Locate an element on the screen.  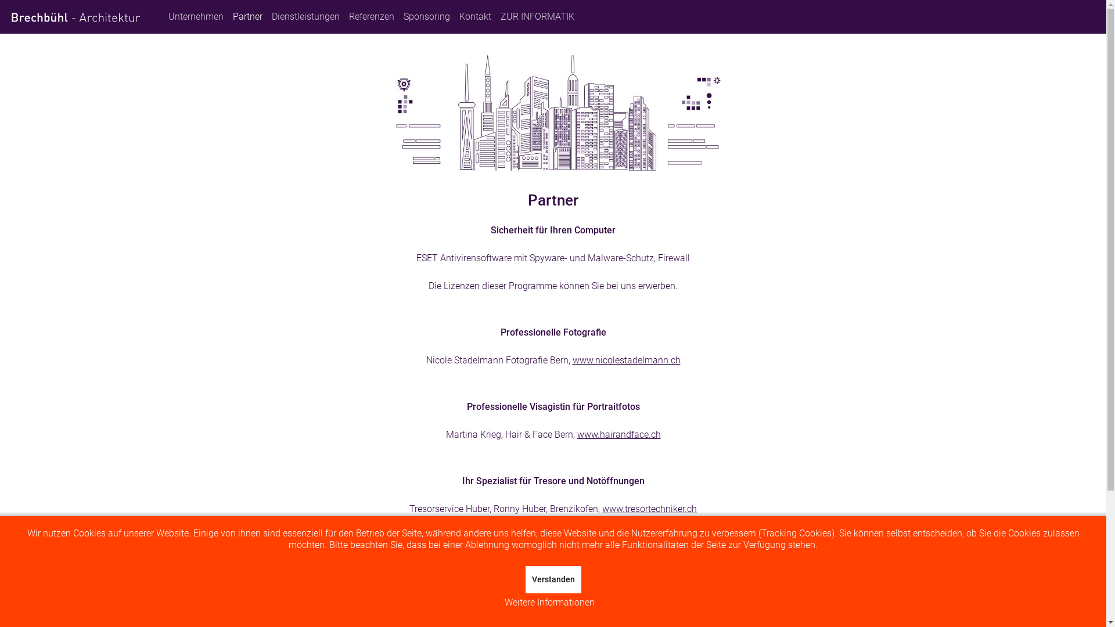
zur Informatik is located at coordinates (870, 619).